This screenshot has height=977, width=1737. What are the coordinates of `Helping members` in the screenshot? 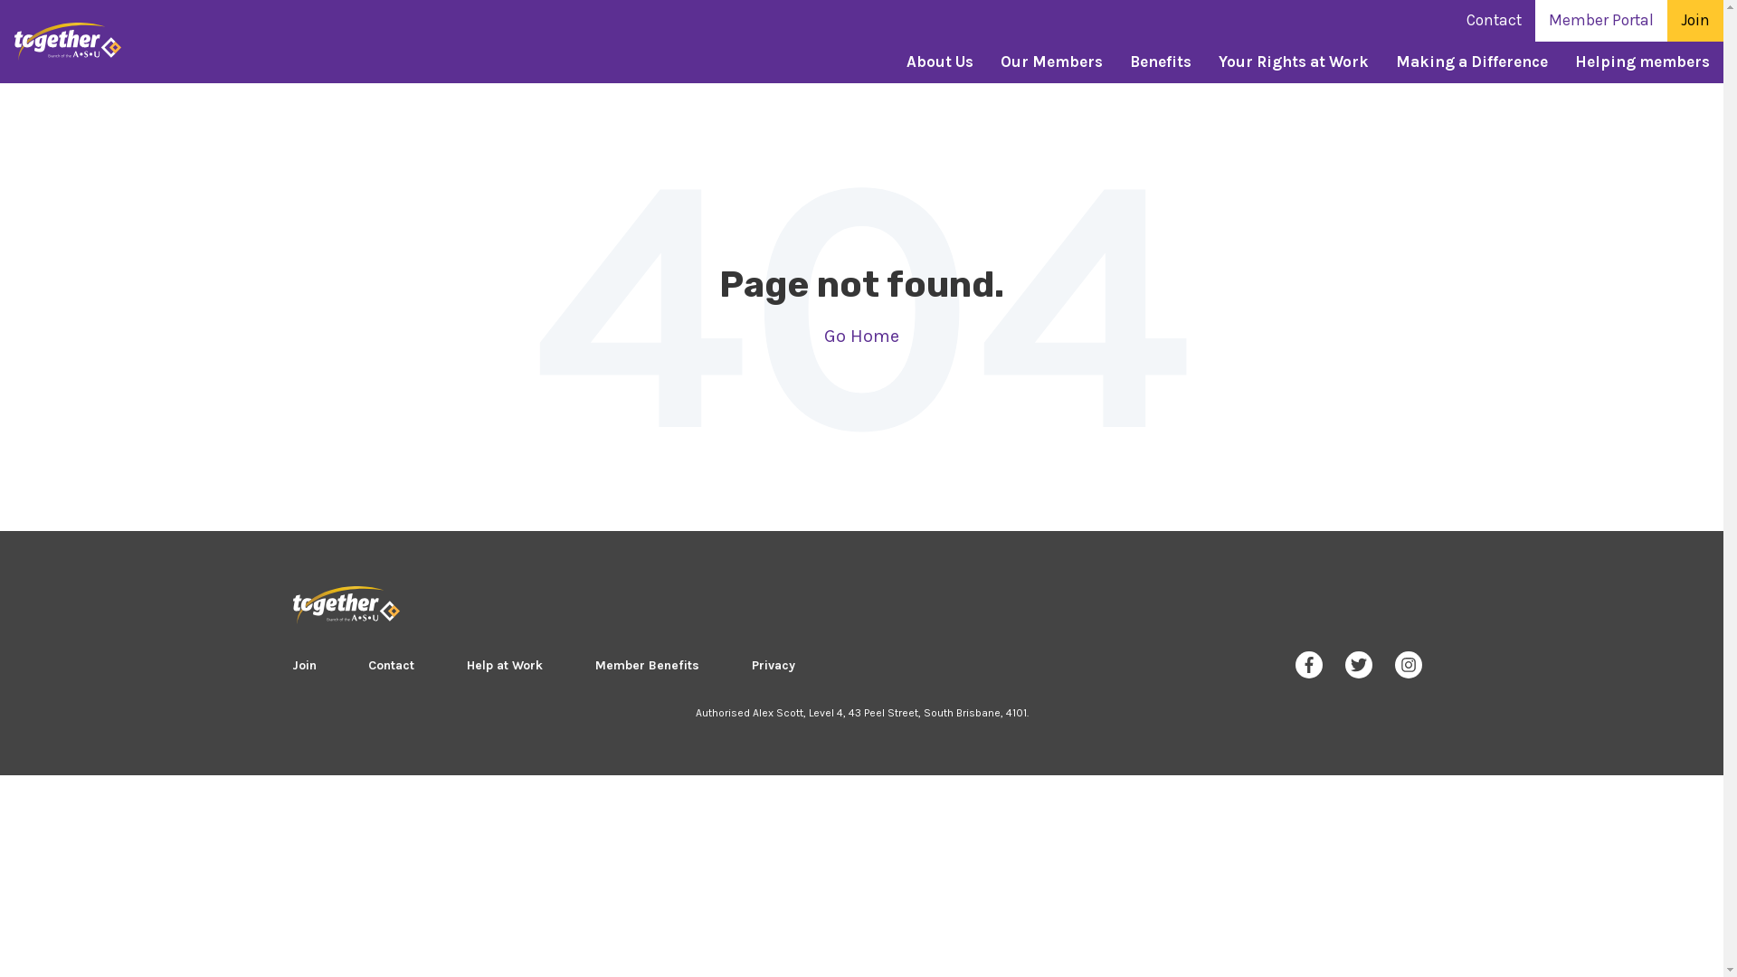 It's located at (1643, 62).